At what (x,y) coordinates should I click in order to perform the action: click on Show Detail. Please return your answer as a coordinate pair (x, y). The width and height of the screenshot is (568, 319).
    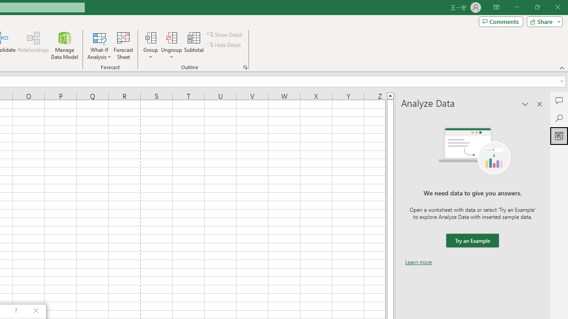
    Looking at the image, I should click on (225, 35).